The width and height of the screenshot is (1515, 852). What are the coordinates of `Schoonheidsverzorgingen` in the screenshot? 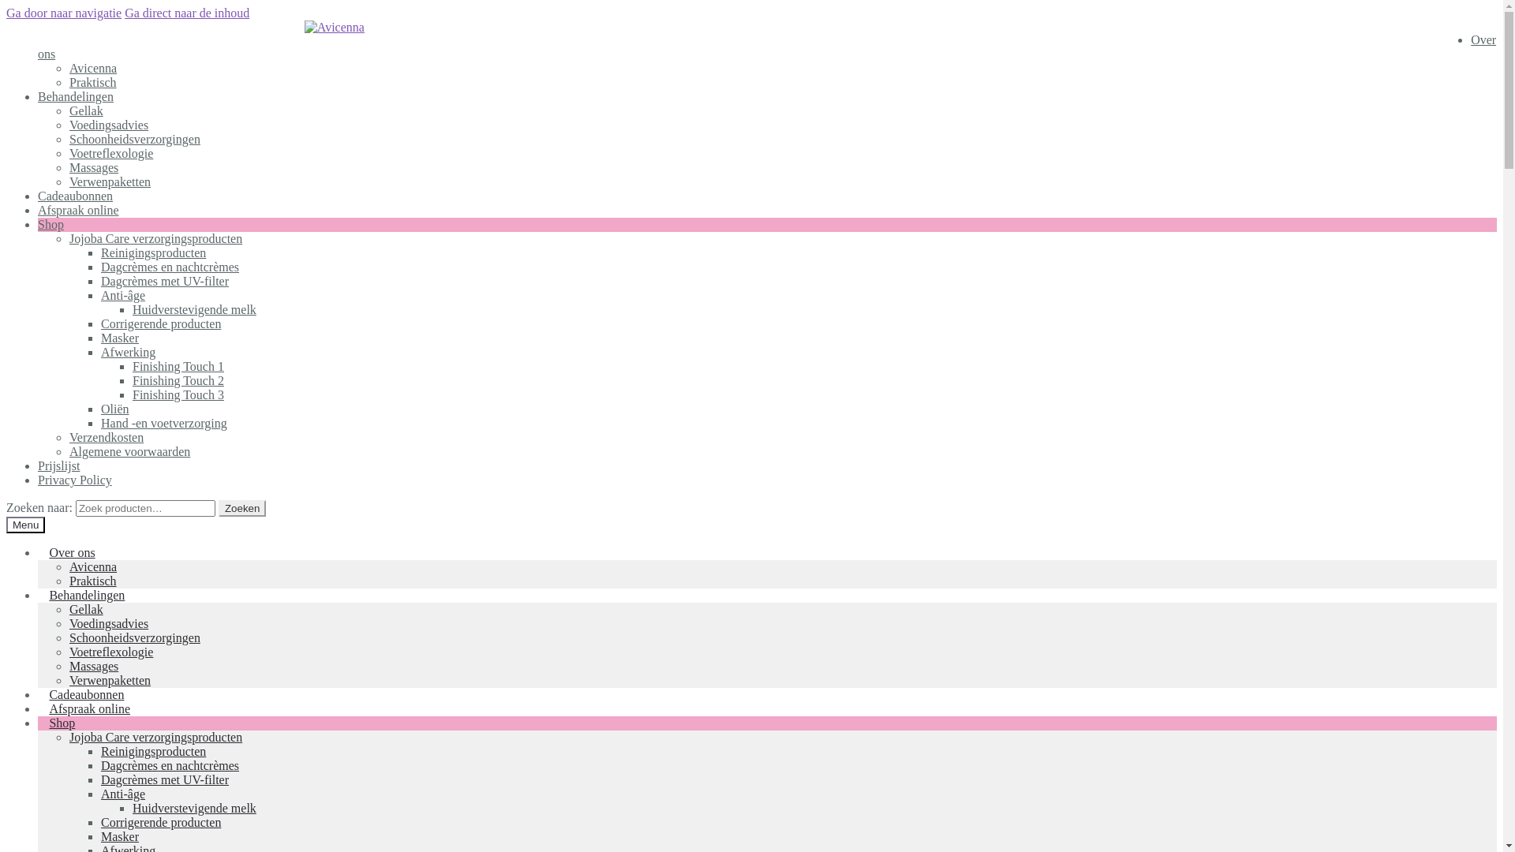 It's located at (135, 139).